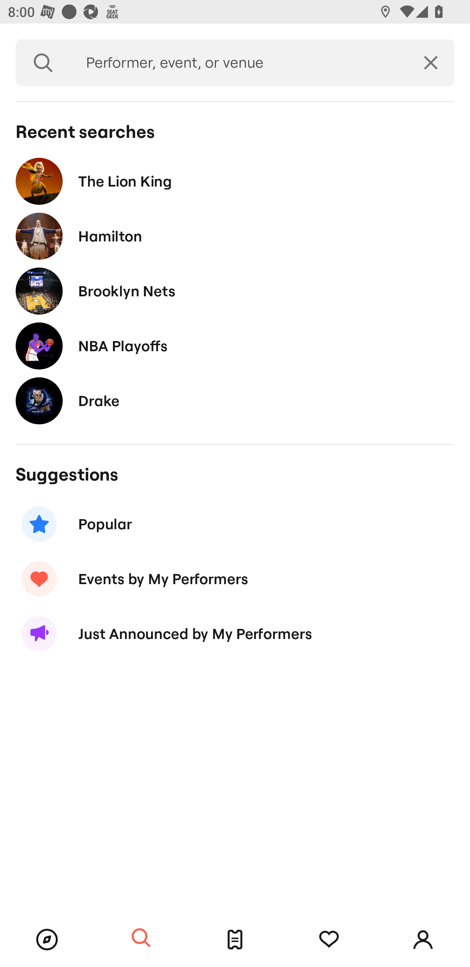  I want to click on Browse, so click(47, 940).